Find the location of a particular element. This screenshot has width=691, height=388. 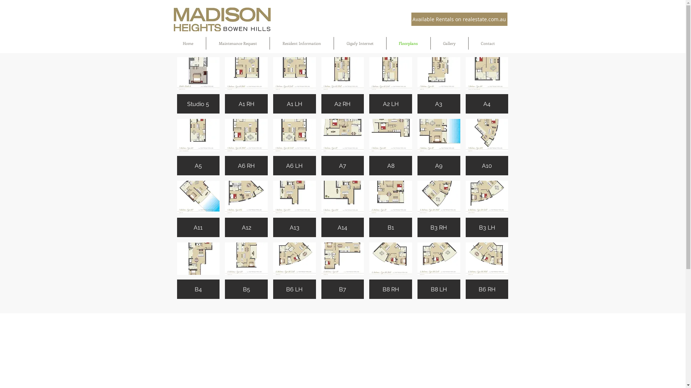

Resident Information is located at coordinates (302, 43).